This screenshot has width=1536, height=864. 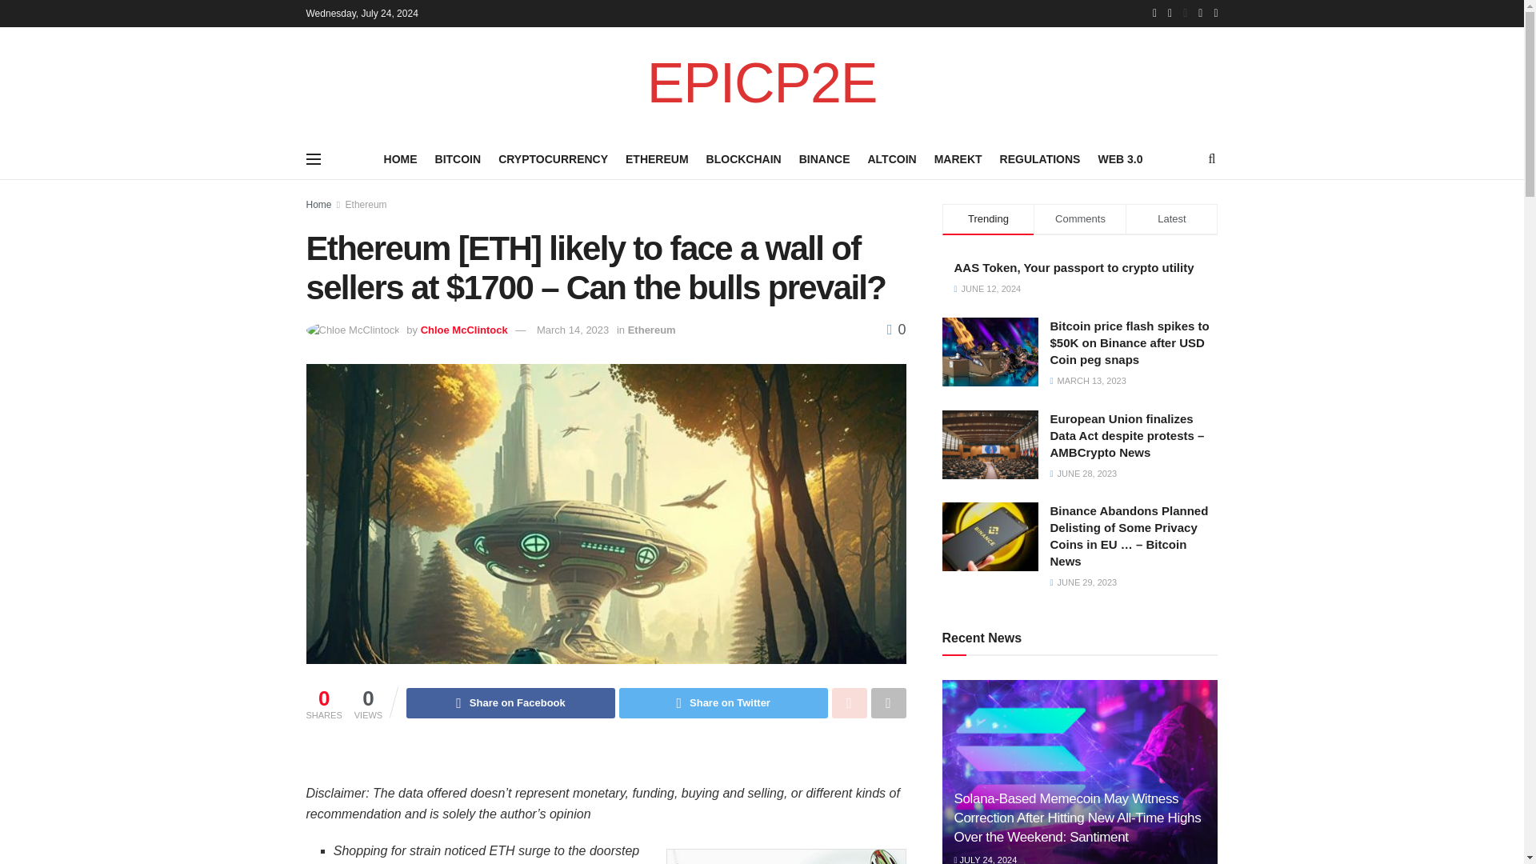 I want to click on HOME, so click(x=401, y=158).